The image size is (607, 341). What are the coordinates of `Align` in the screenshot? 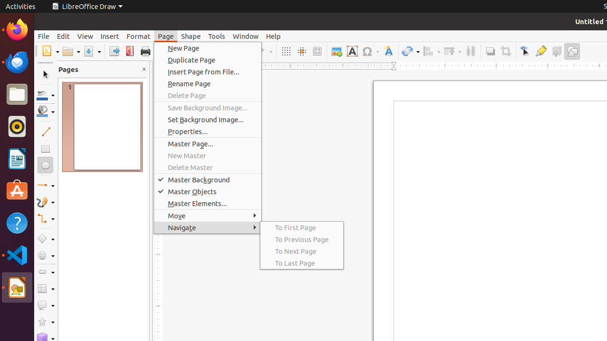 It's located at (432, 51).